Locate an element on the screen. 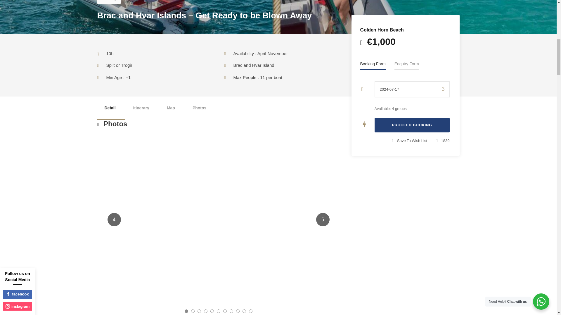  1 is located at coordinates (218, 219).